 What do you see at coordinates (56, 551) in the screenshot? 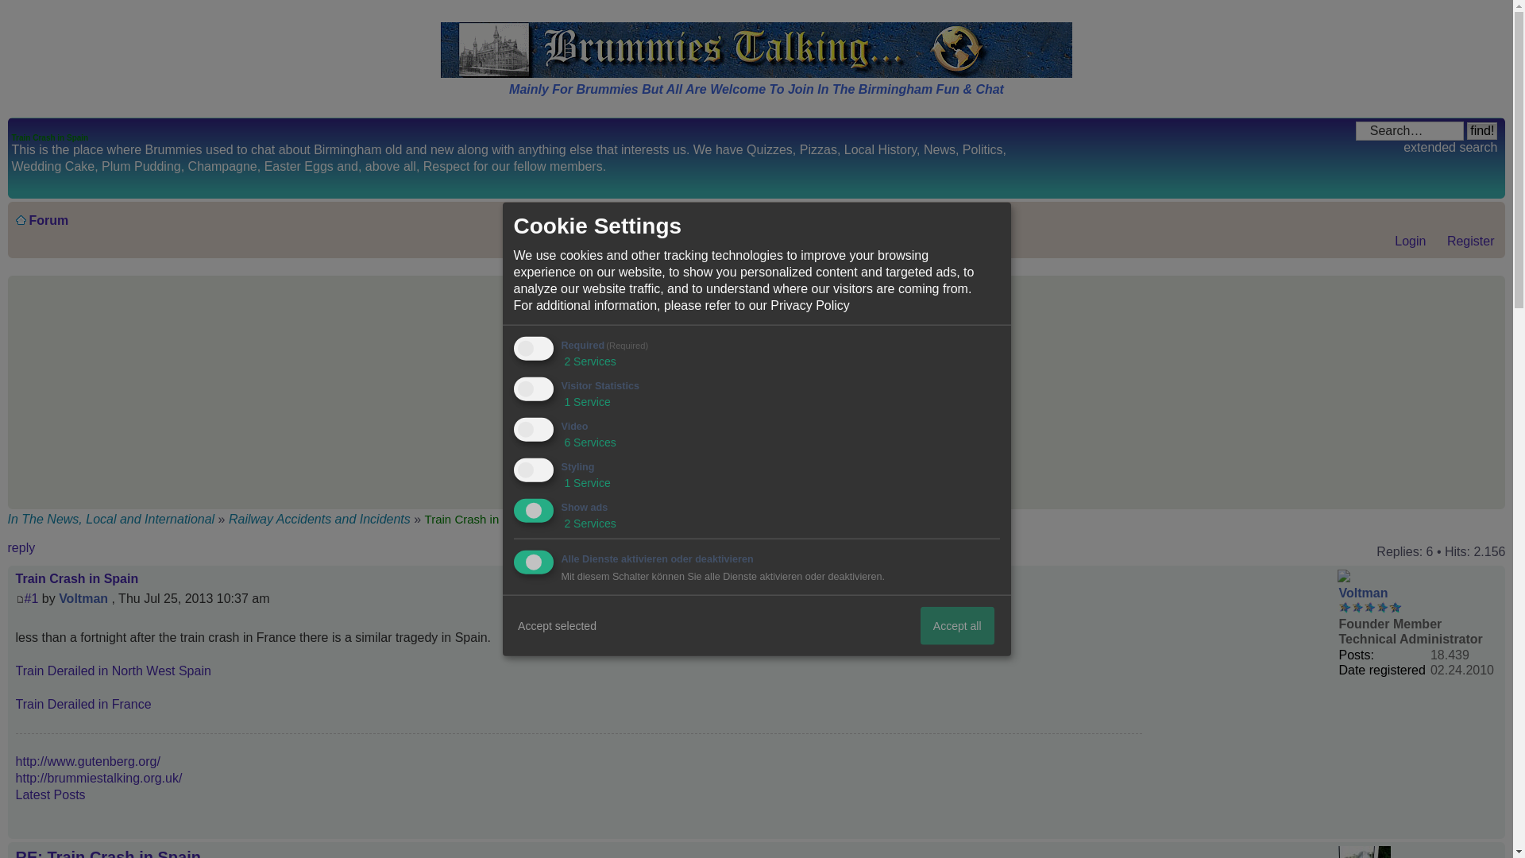
I see `reply` at bounding box center [56, 551].